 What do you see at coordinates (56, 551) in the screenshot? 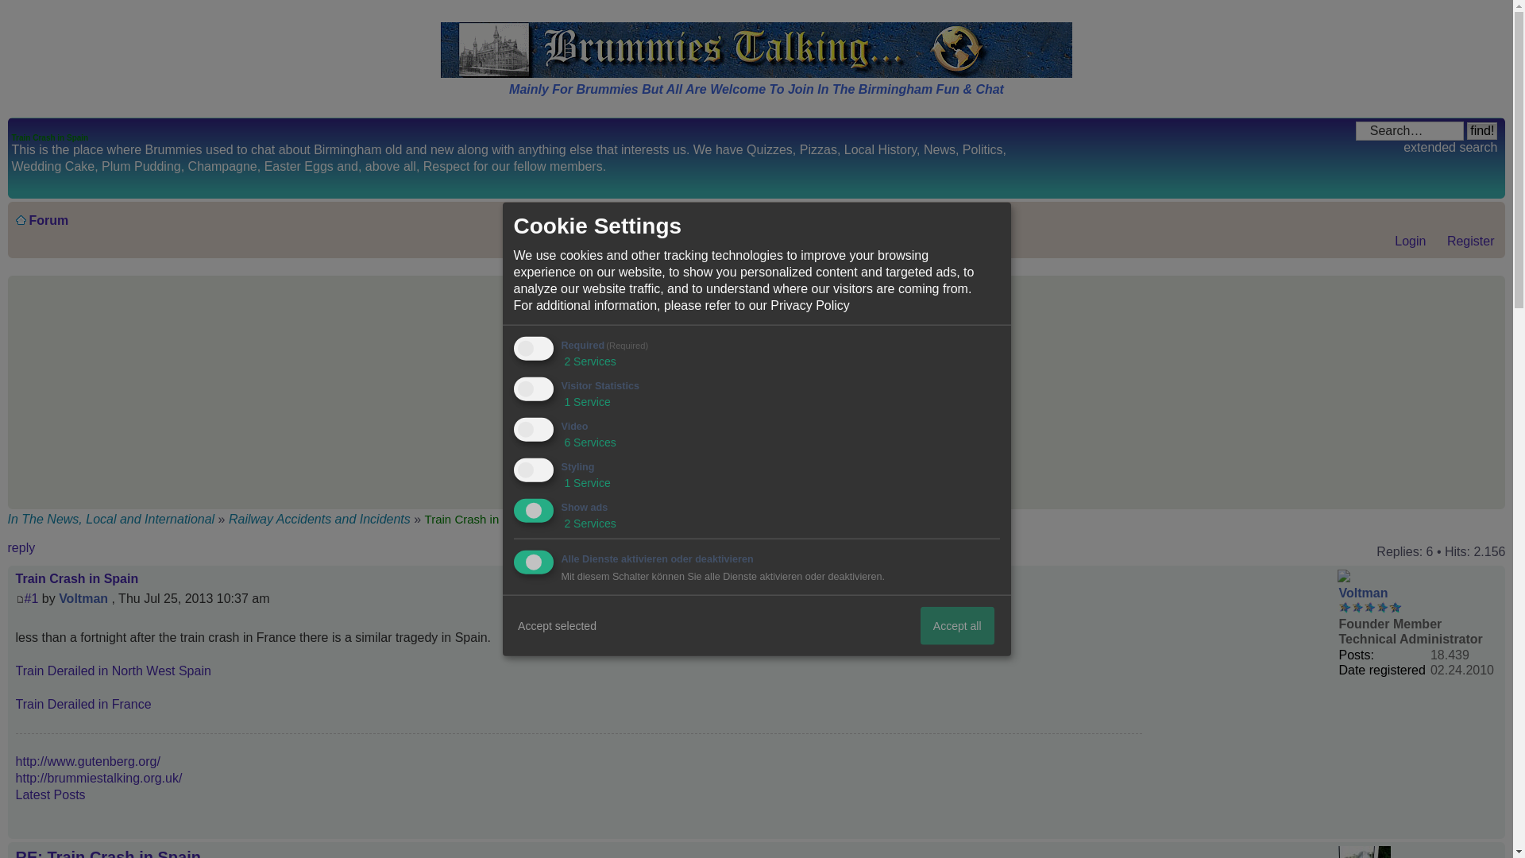
I see `reply` at bounding box center [56, 551].